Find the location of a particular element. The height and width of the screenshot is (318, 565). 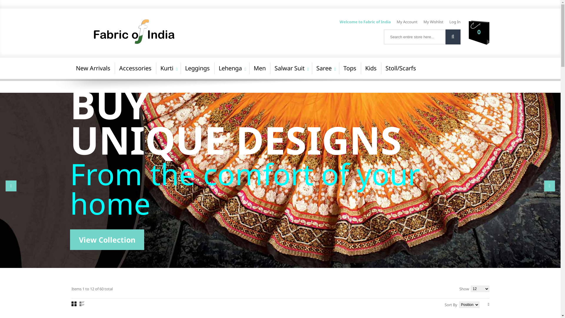

Kurti is located at coordinates (167, 68).